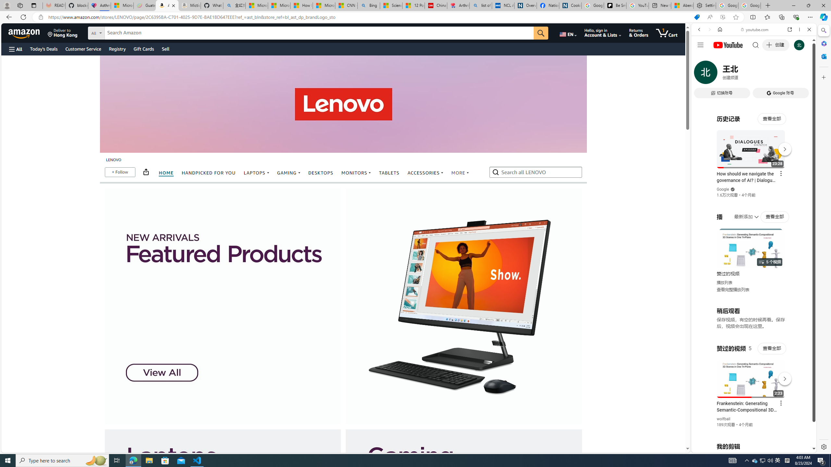 The width and height of the screenshot is (831, 467). I want to click on Follow LENOVO, so click(119, 172).